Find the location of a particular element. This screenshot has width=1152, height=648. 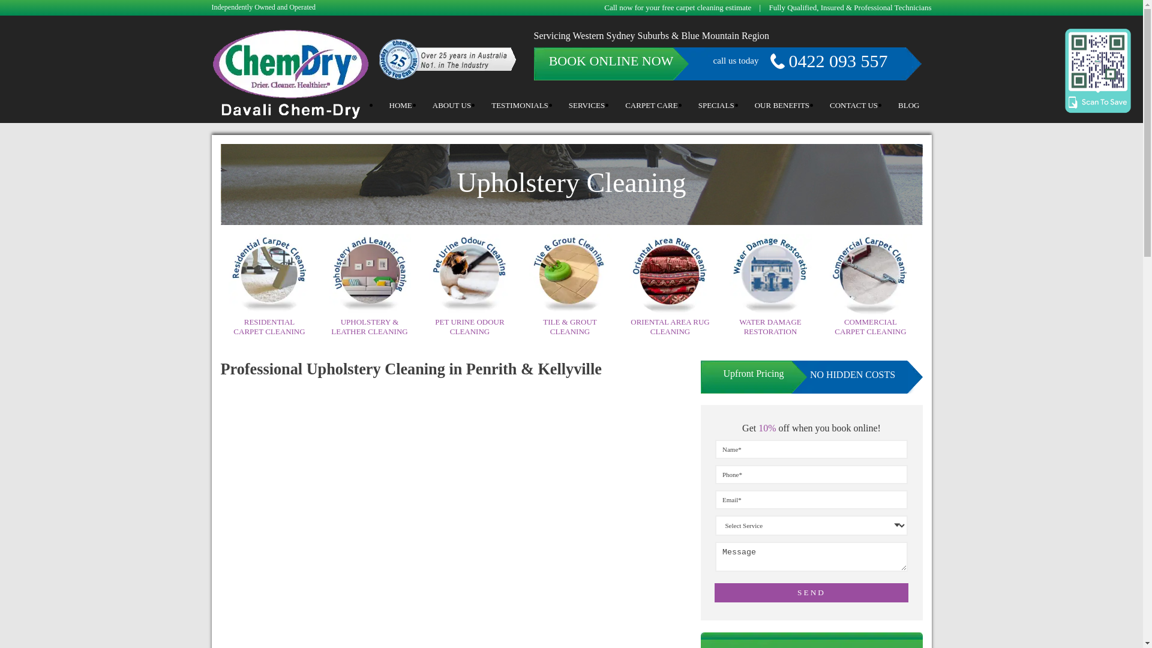

CARPET CARE is located at coordinates (652, 107).